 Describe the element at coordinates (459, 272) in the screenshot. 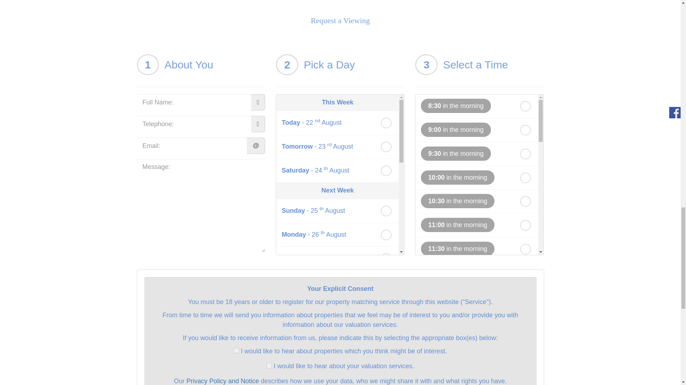

I see `12:00 in the afternoon` at that location.